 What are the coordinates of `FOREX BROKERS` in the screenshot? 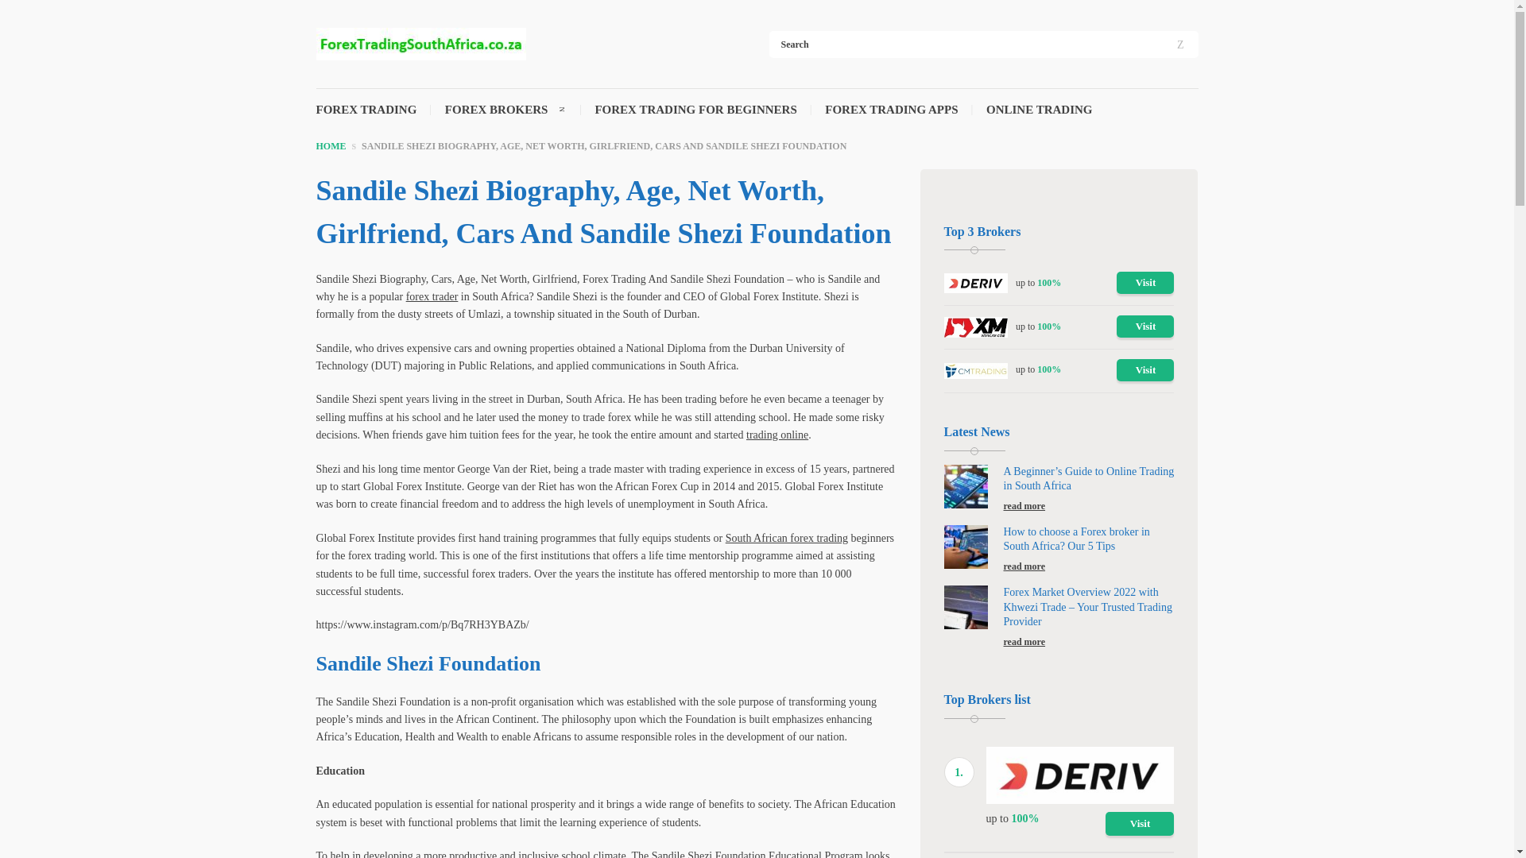 It's located at (496, 116).